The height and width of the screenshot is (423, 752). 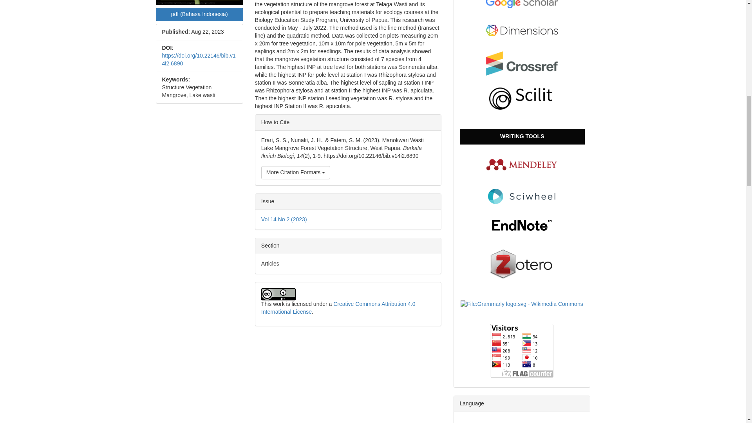 I want to click on Gscholar, so click(x=522, y=3).